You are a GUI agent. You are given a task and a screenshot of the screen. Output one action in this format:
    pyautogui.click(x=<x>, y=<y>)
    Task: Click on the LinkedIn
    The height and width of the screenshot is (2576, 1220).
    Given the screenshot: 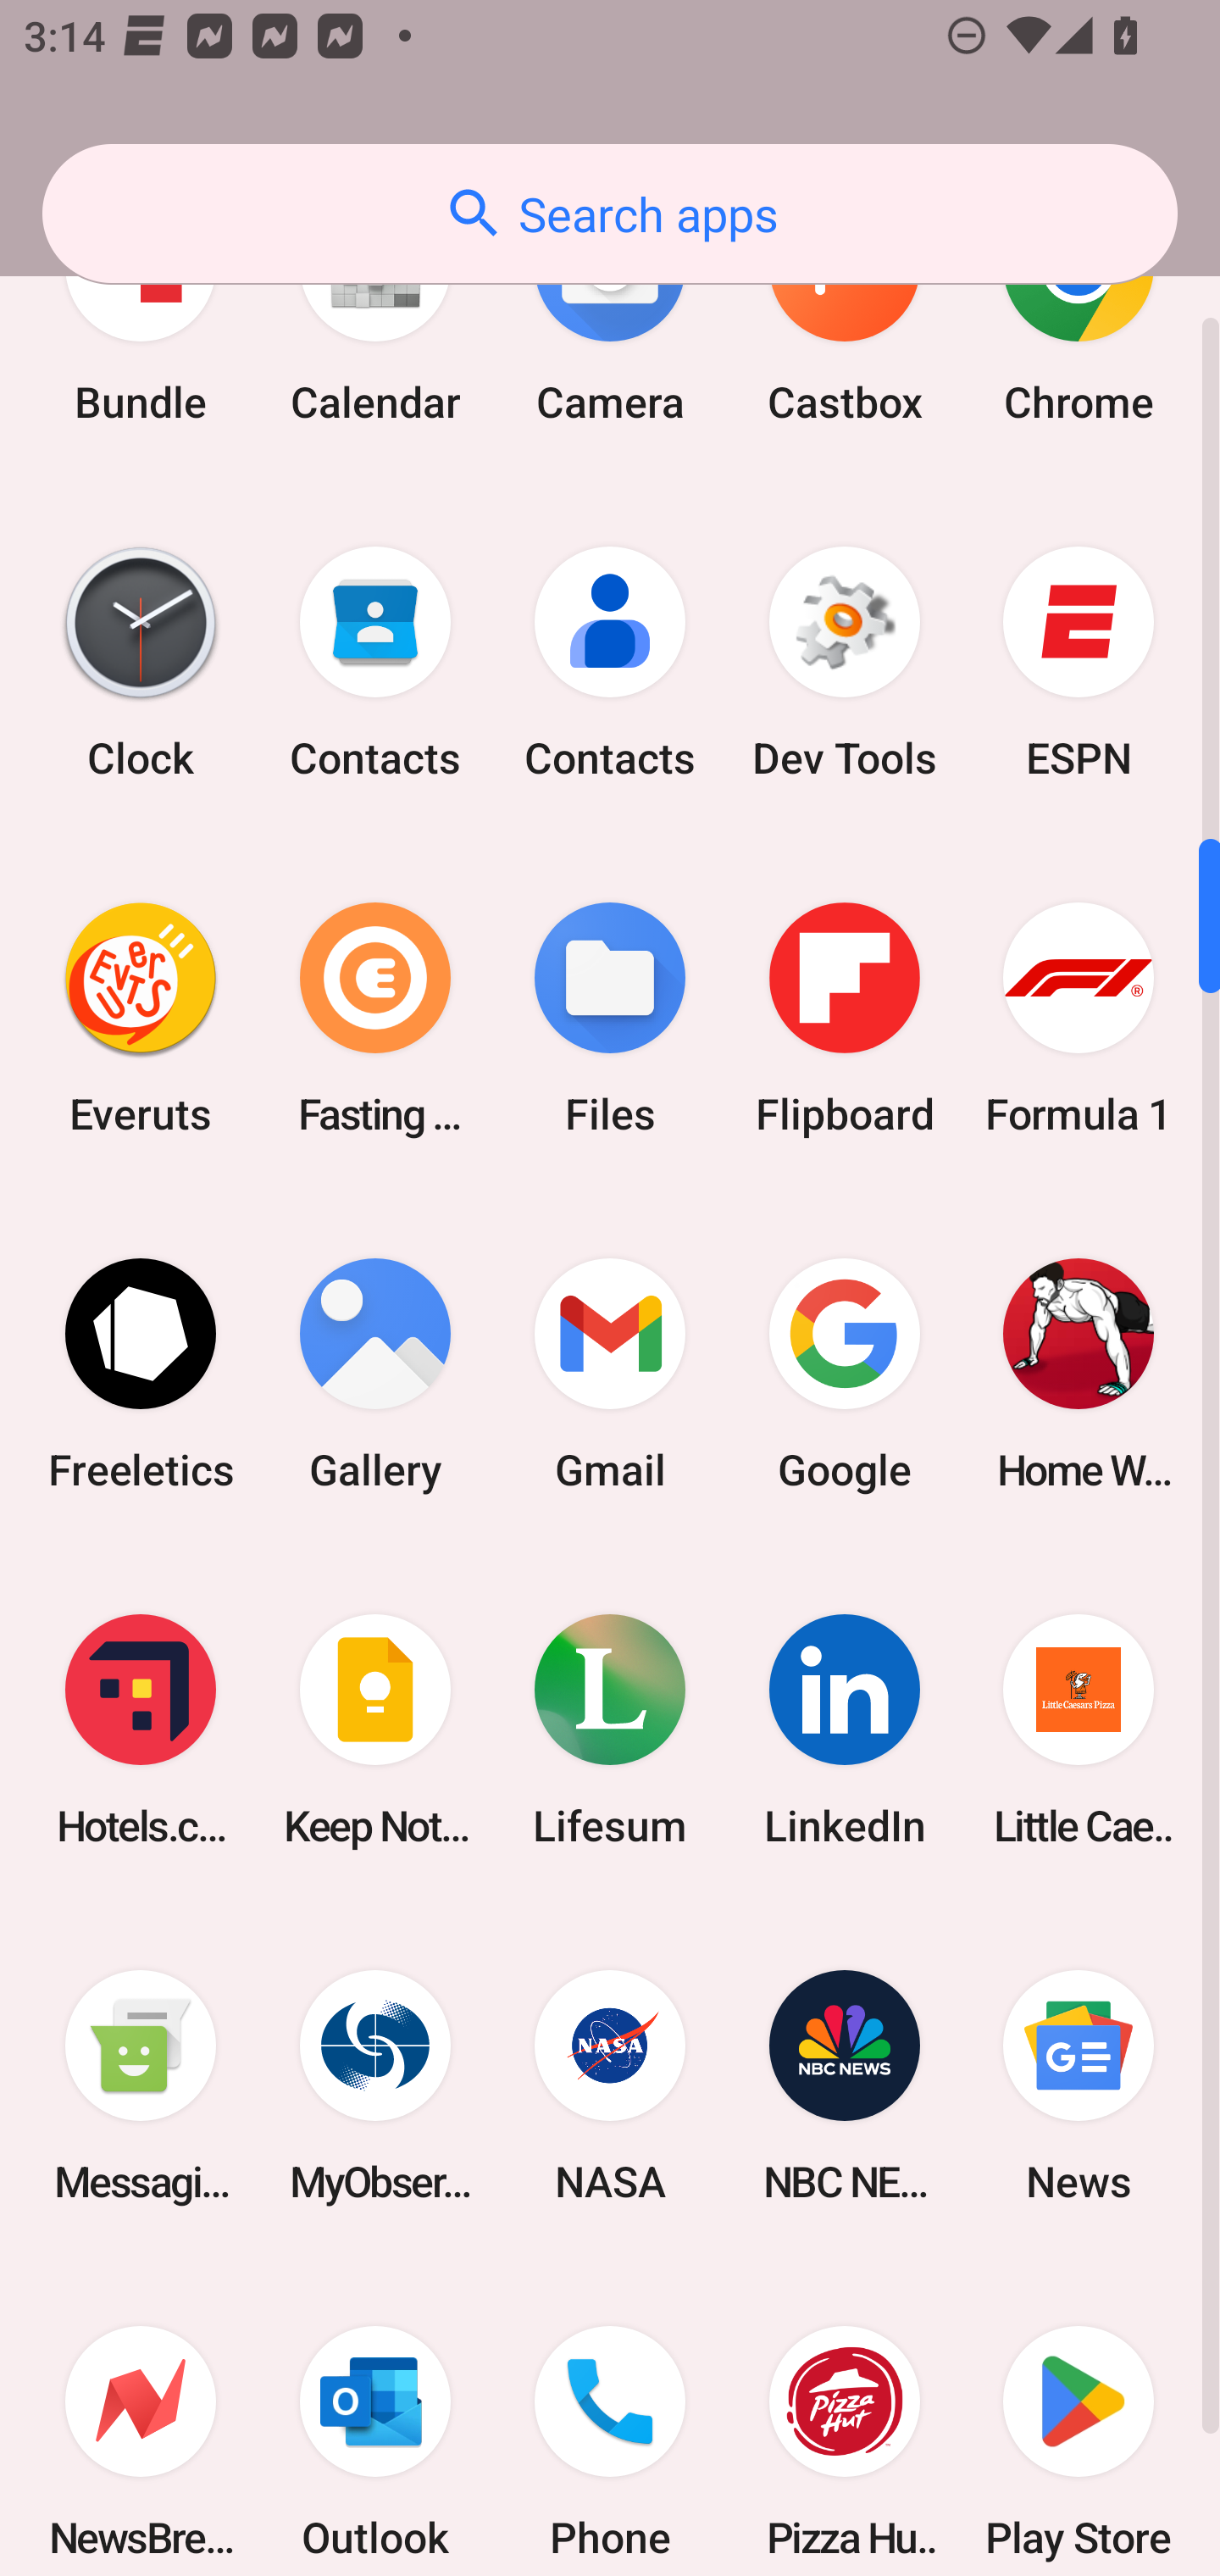 What is the action you would take?
    pyautogui.click(x=844, y=1730)
    